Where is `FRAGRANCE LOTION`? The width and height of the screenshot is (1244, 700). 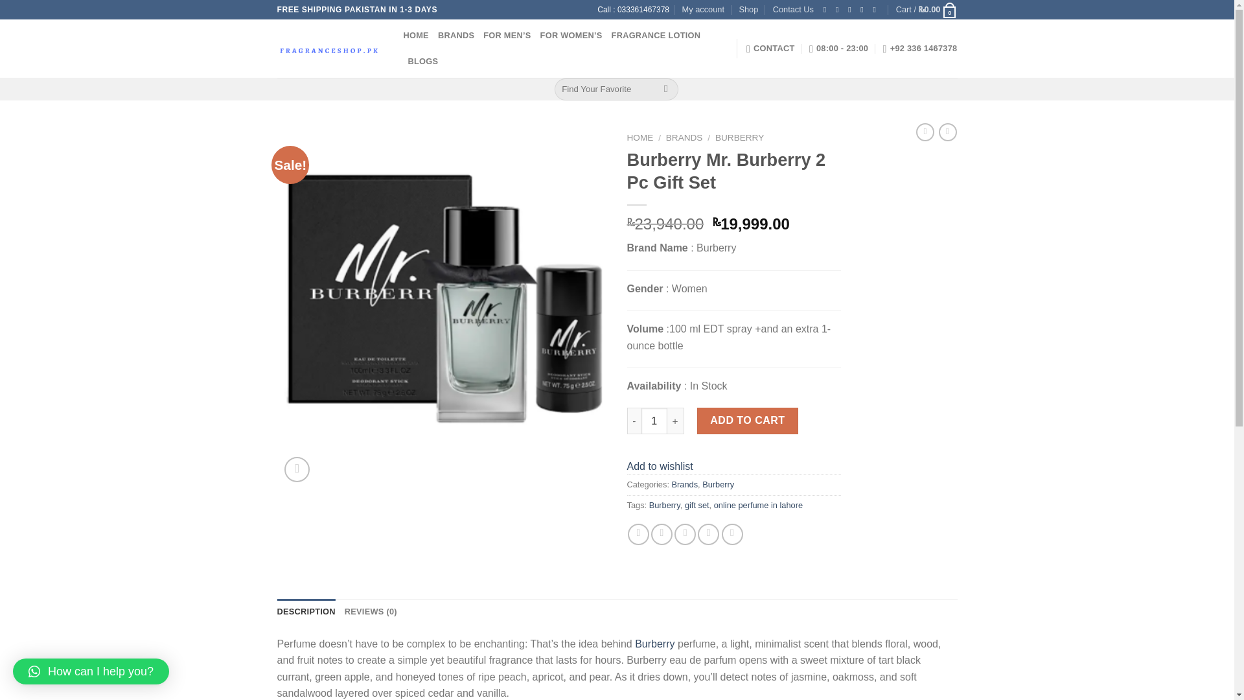 FRAGRANCE LOTION is located at coordinates (656, 35).